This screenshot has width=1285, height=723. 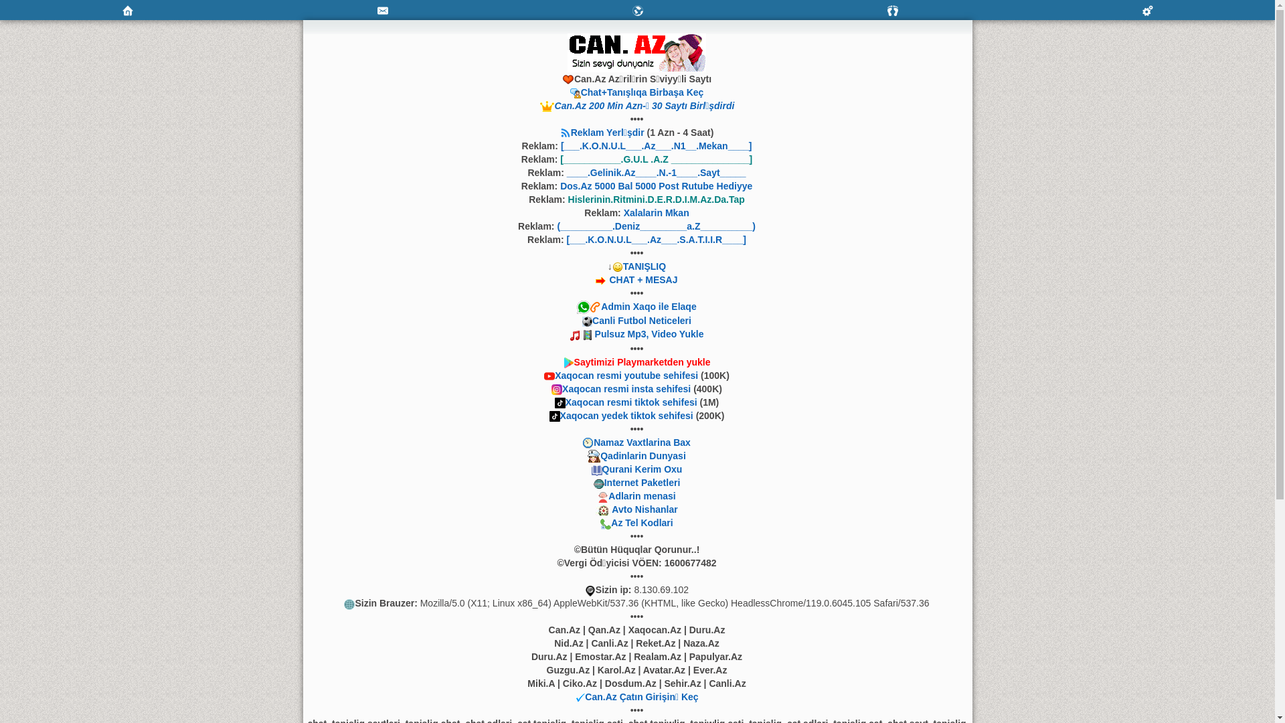 What do you see at coordinates (642, 443) in the screenshot?
I see `Namaz Vaxtlarina Bax` at bounding box center [642, 443].